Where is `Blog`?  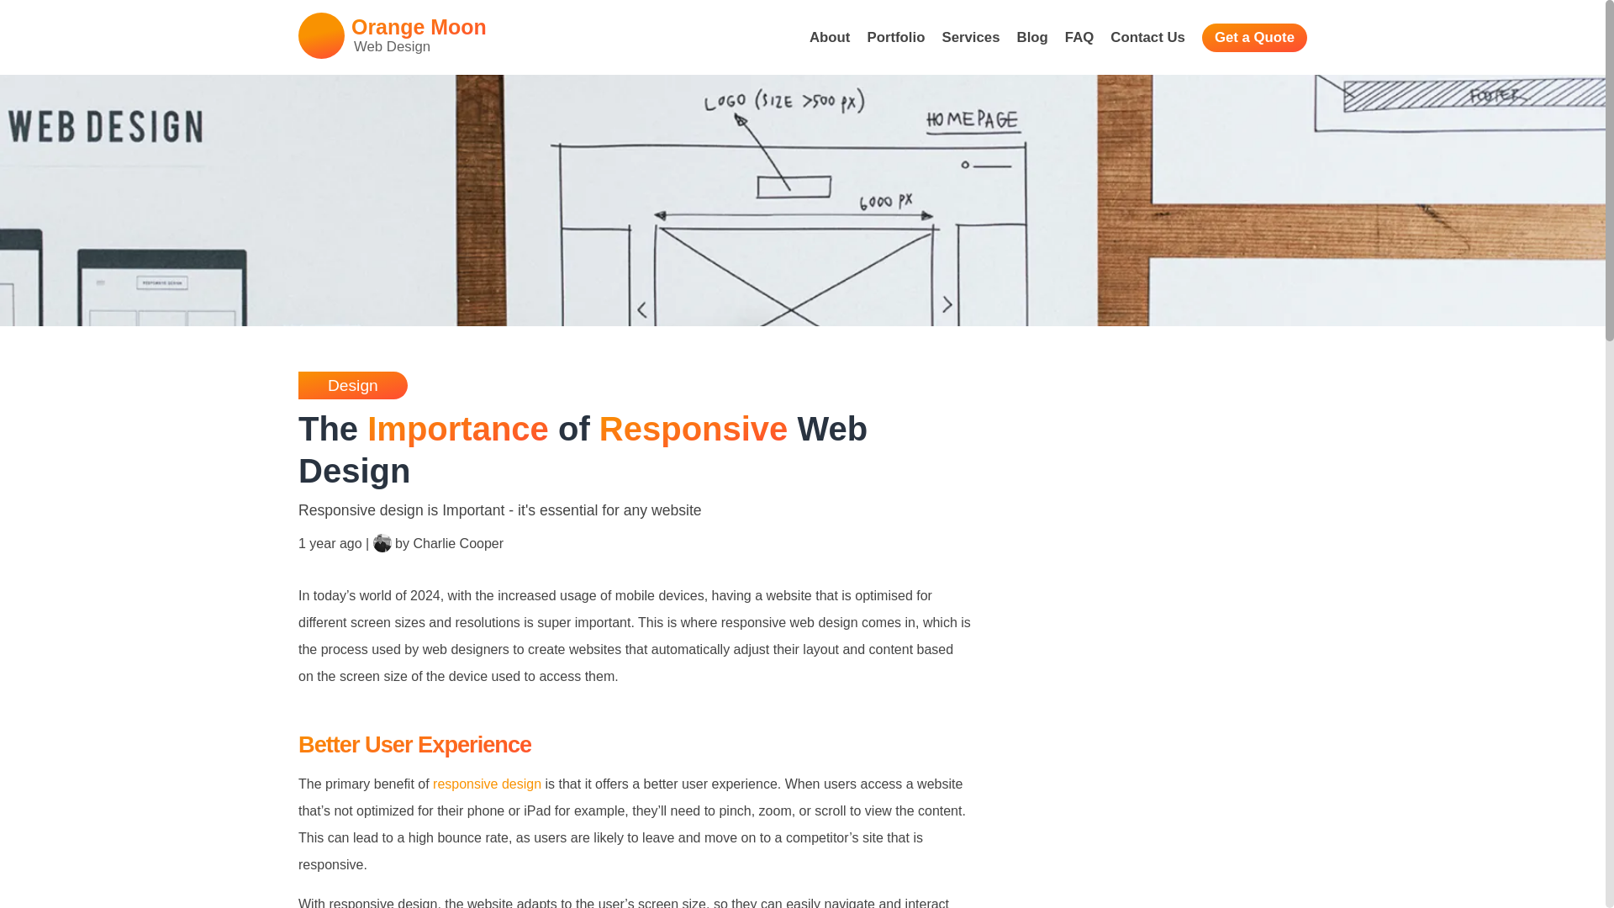
Blog is located at coordinates (393, 35).